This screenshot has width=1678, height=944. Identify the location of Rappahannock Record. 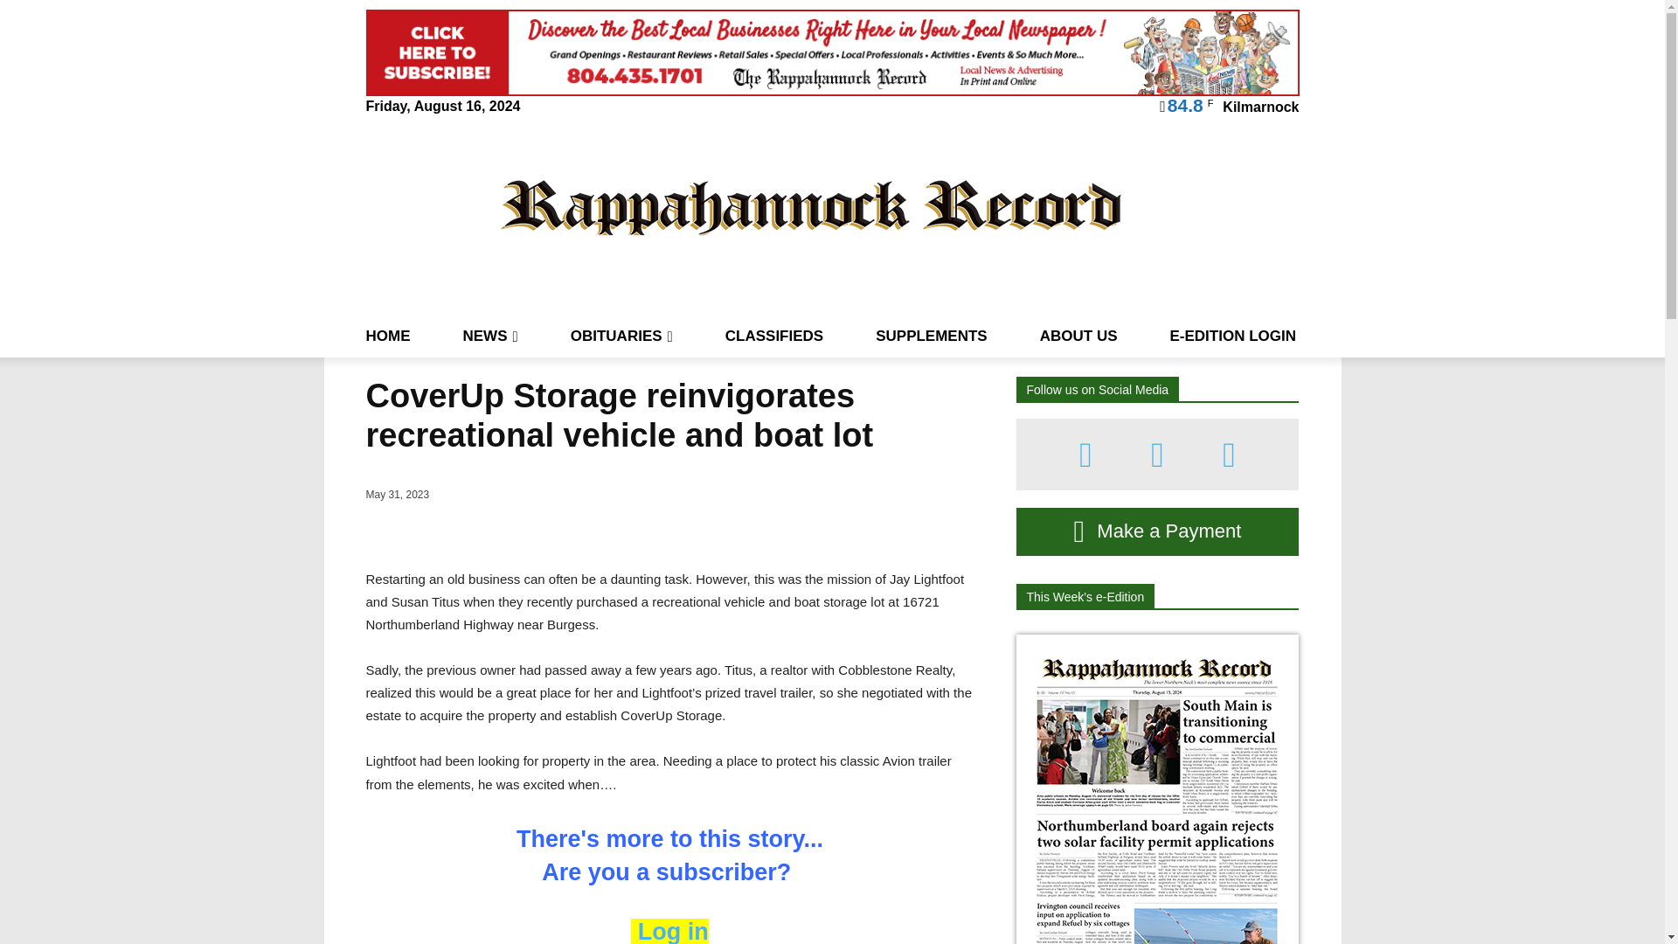
(812, 206).